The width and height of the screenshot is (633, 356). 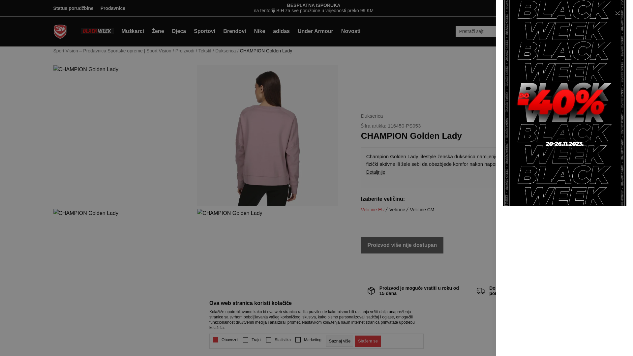 I want to click on Tekstil, so click(x=205, y=51).